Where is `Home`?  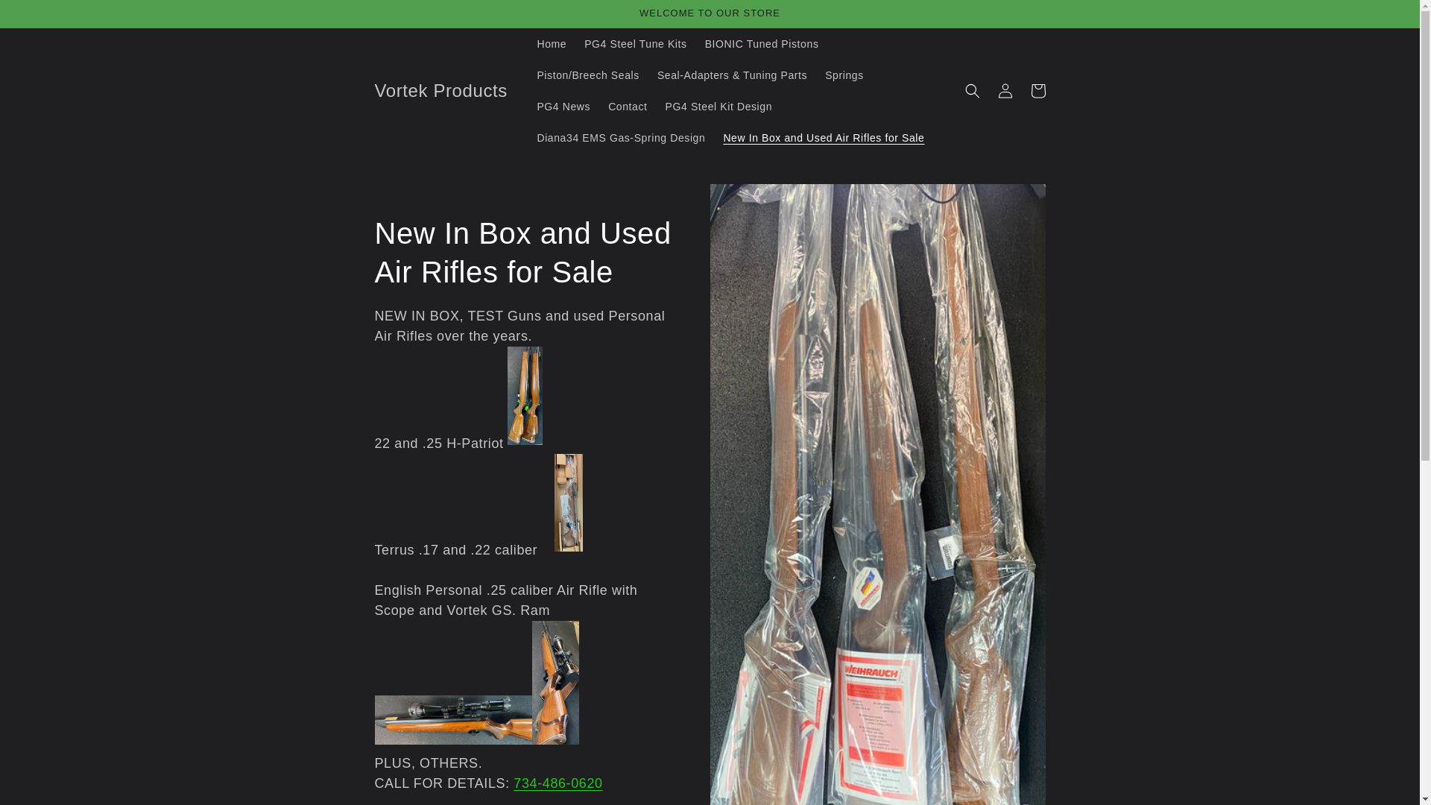 Home is located at coordinates (552, 43).